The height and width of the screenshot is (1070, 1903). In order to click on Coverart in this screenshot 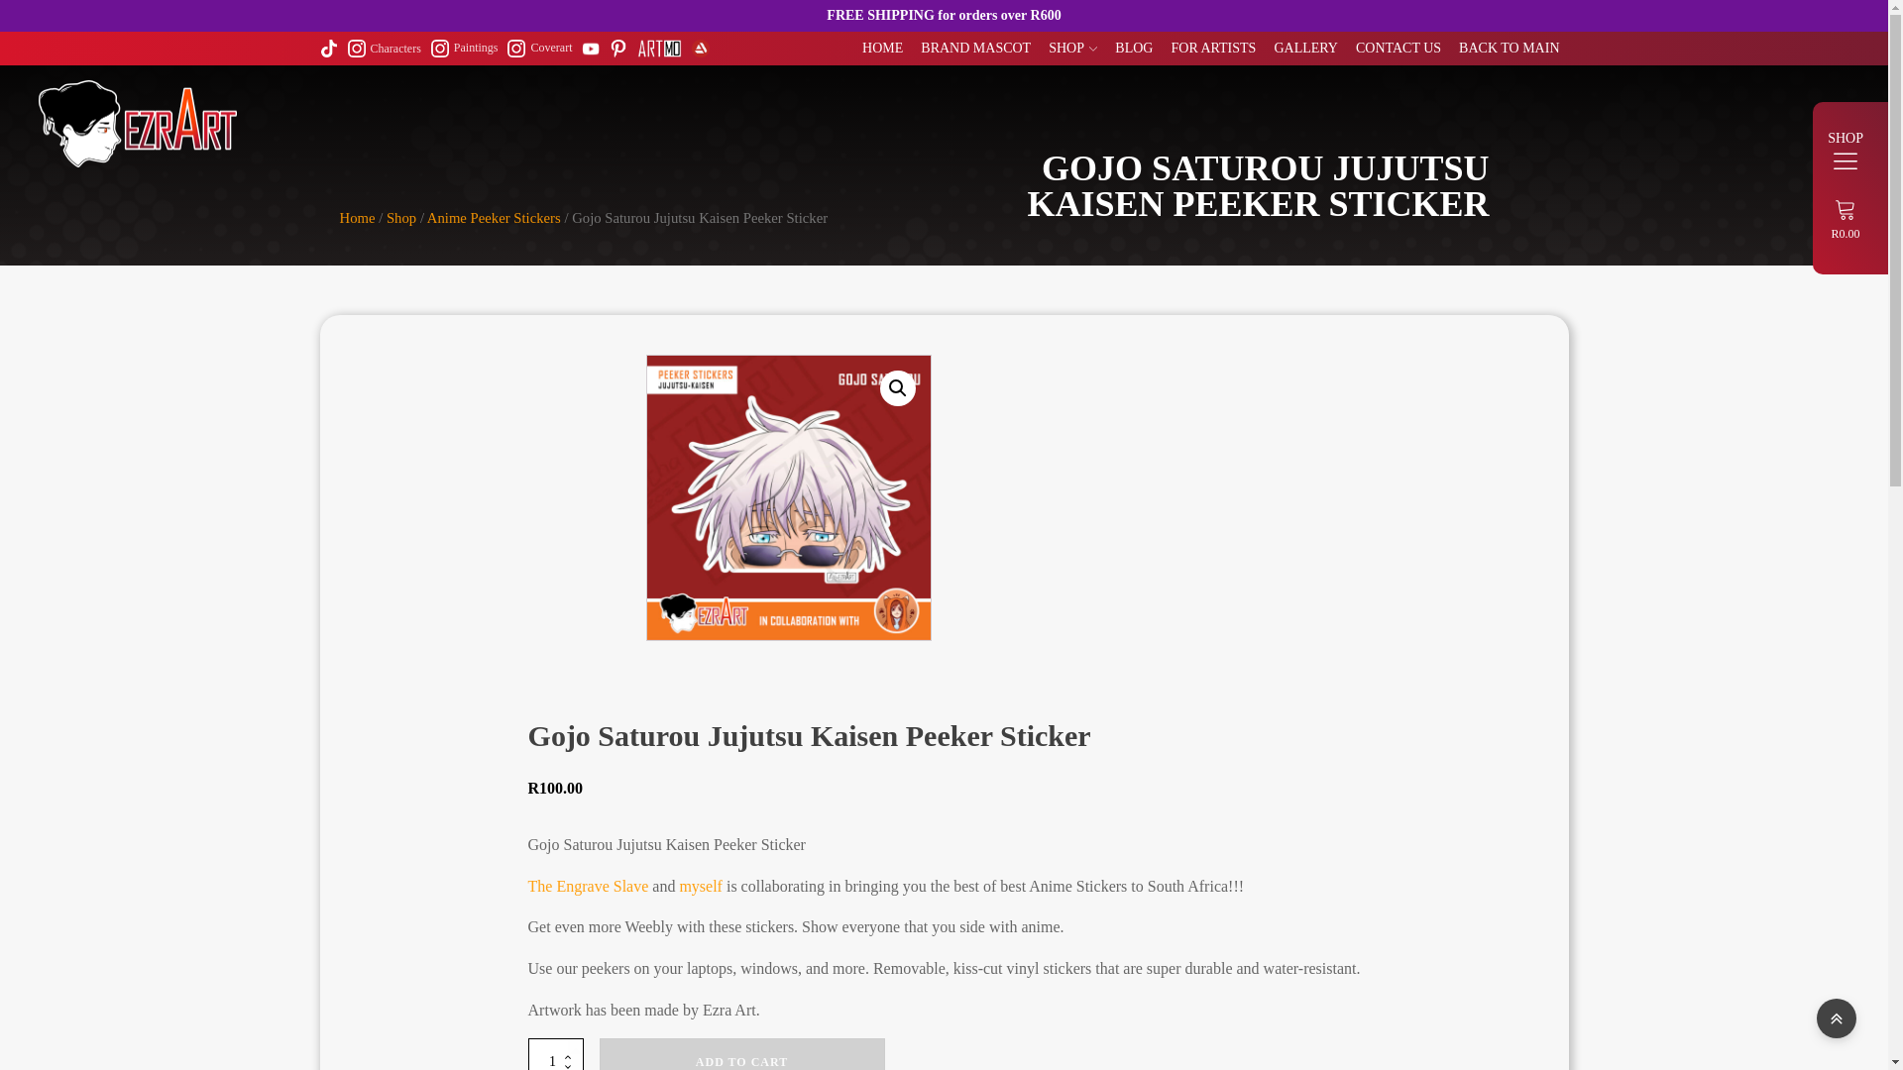, I will do `click(539, 48)`.